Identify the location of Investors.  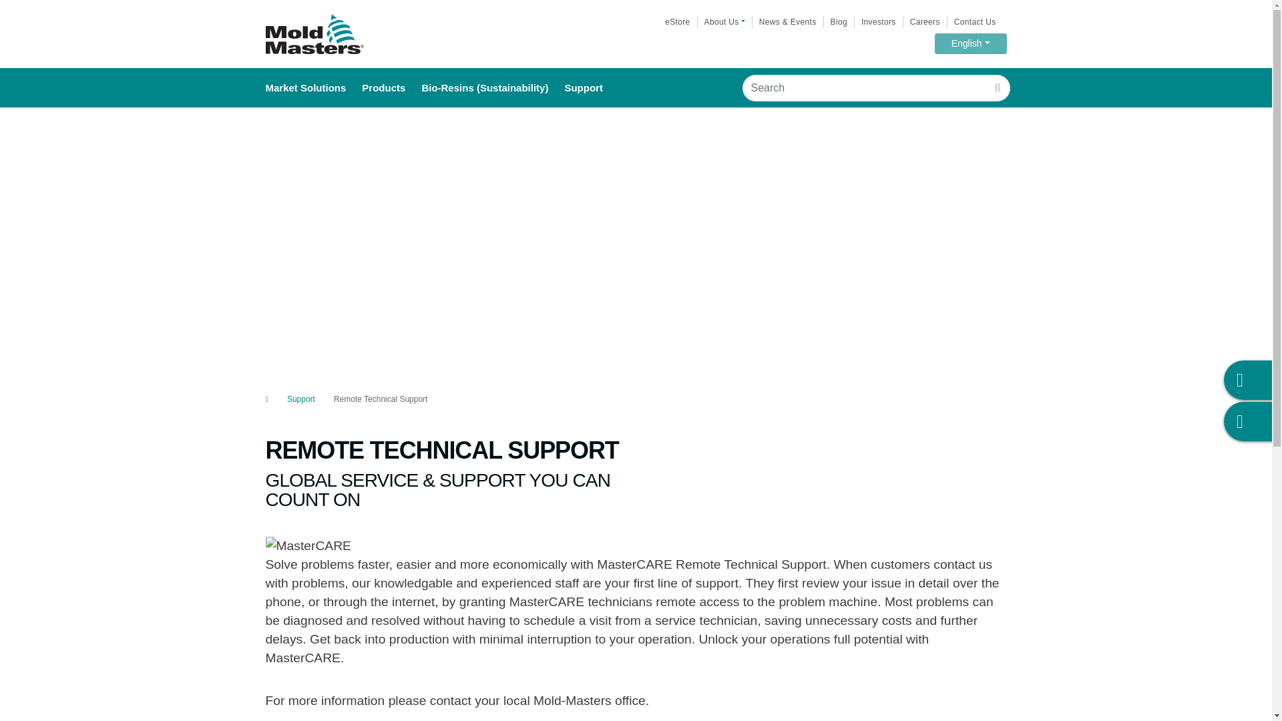
(677, 22).